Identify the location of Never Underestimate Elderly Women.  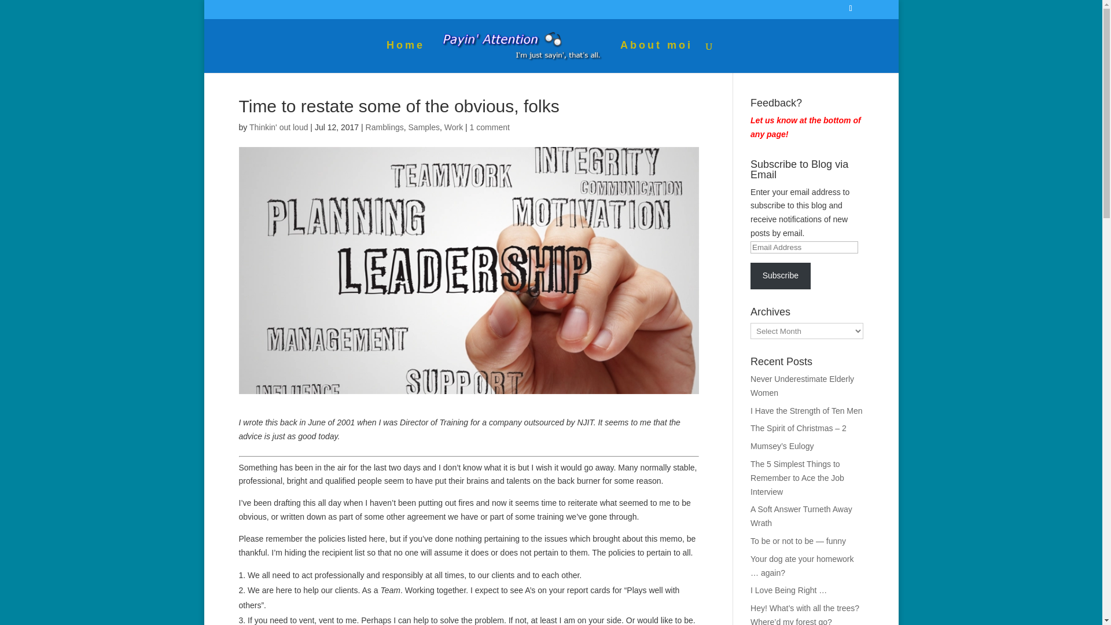
(802, 385).